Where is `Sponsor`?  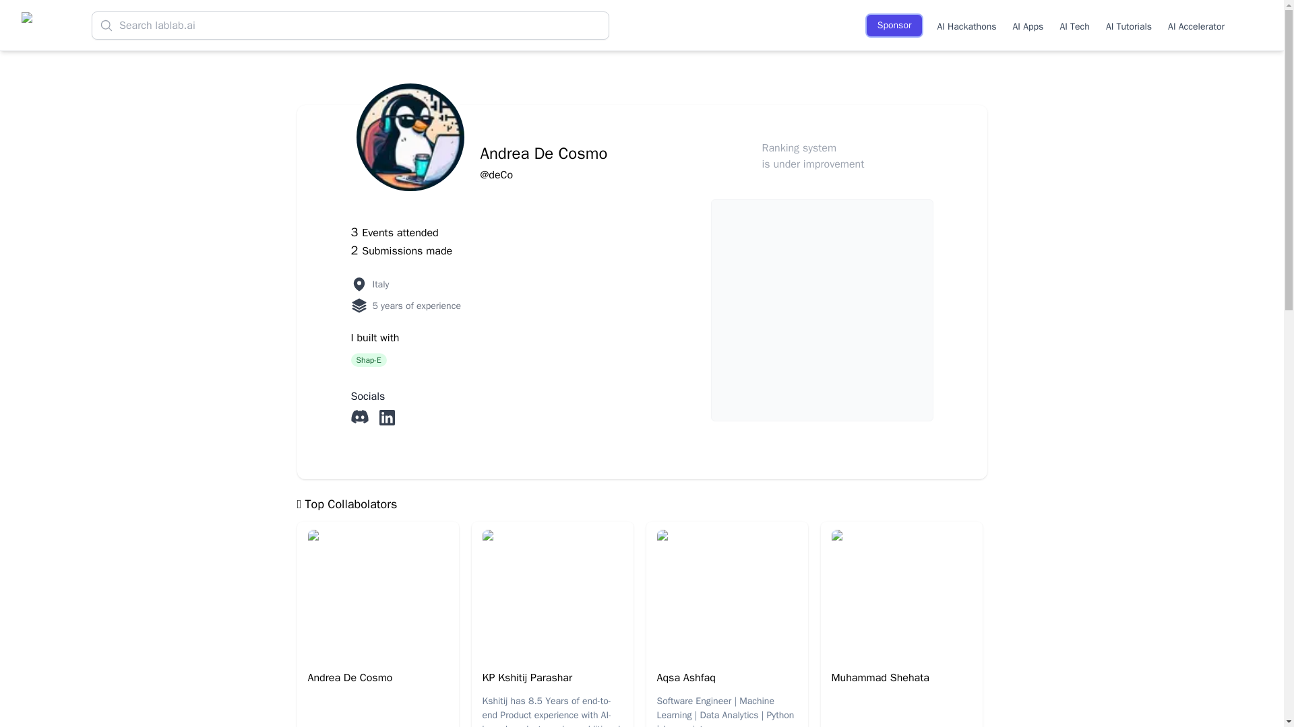
Sponsor is located at coordinates (894, 26).